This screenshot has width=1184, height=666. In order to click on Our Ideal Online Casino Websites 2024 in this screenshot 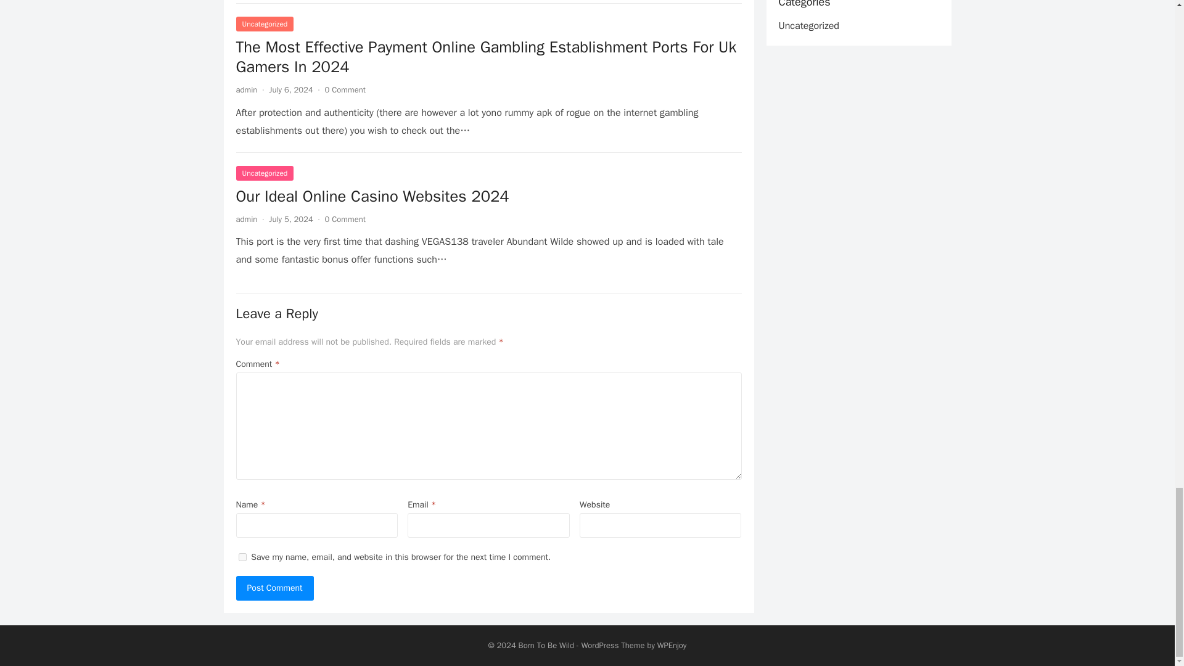, I will do `click(372, 196)`.